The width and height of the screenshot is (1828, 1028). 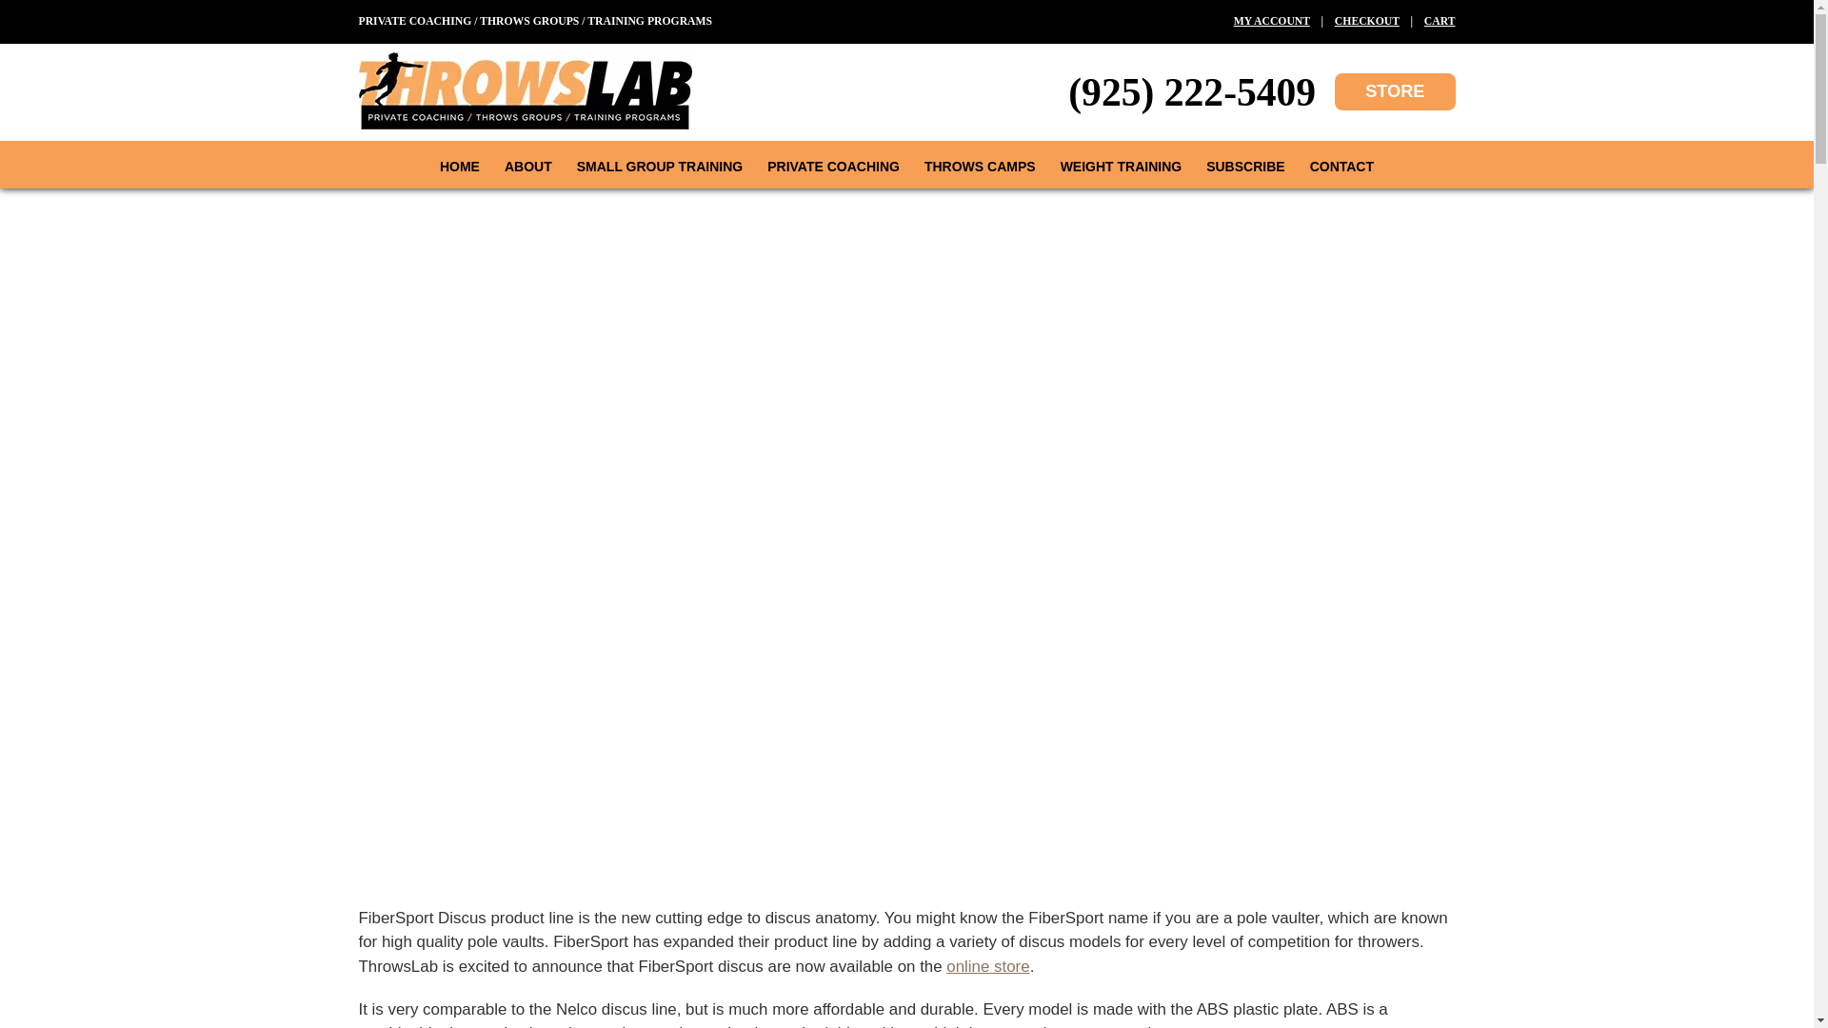 I want to click on HOME, so click(x=459, y=166).